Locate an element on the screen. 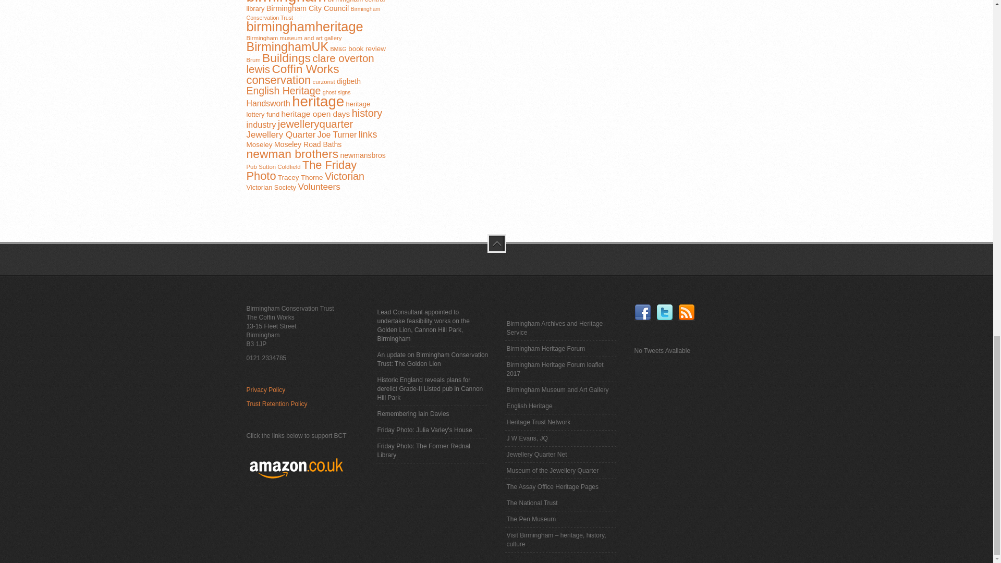 This screenshot has height=563, width=1001. Friday Photo: The Former Rednal Library is located at coordinates (433, 450).